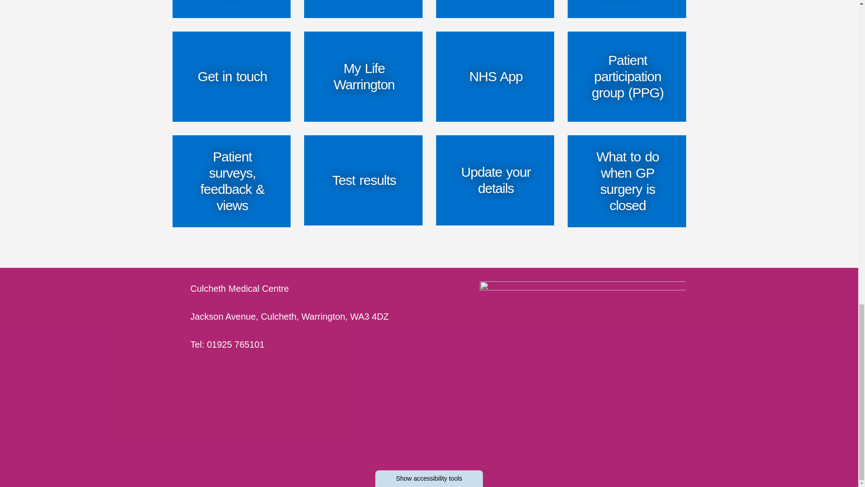 Image resolution: width=865 pixels, height=487 pixels. I want to click on Access your medical record online, so click(232, 9).